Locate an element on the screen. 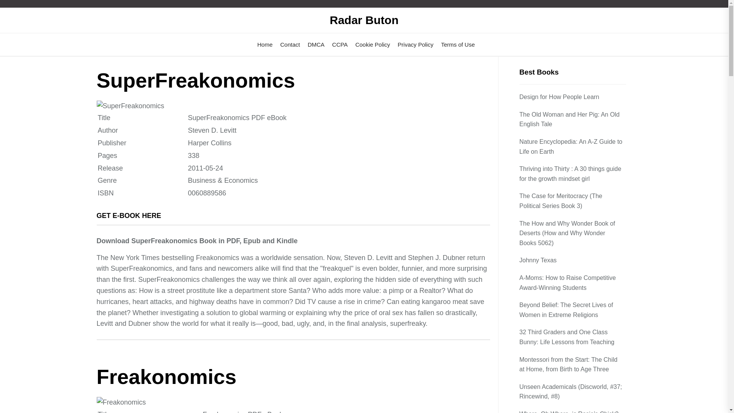 Image resolution: width=734 pixels, height=413 pixels. The Old Woman and Her Pig: An Old English Tale is located at coordinates (572, 119).